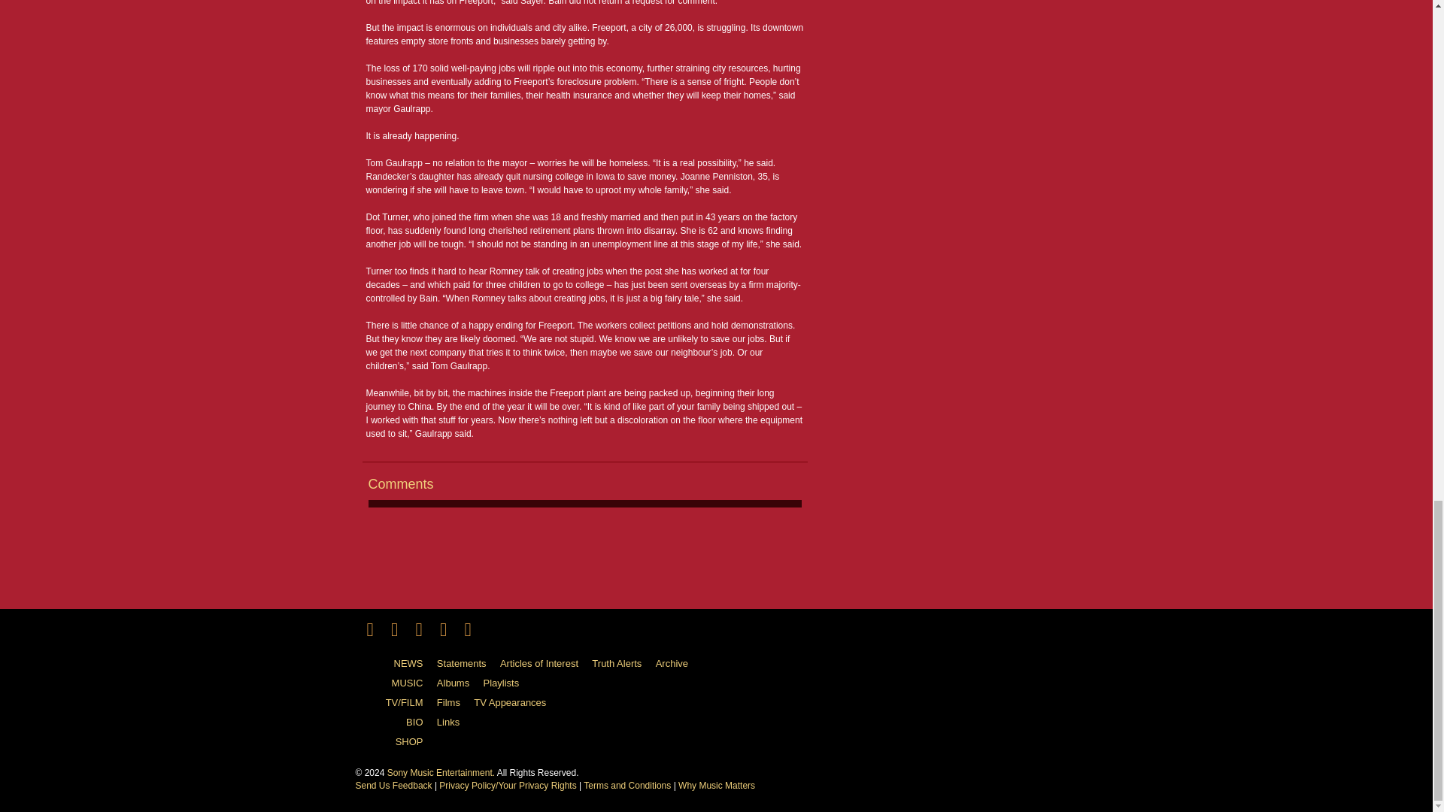  Describe the element at coordinates (622, 664) in the screenshot. I see `Truth Alerts` at that location.